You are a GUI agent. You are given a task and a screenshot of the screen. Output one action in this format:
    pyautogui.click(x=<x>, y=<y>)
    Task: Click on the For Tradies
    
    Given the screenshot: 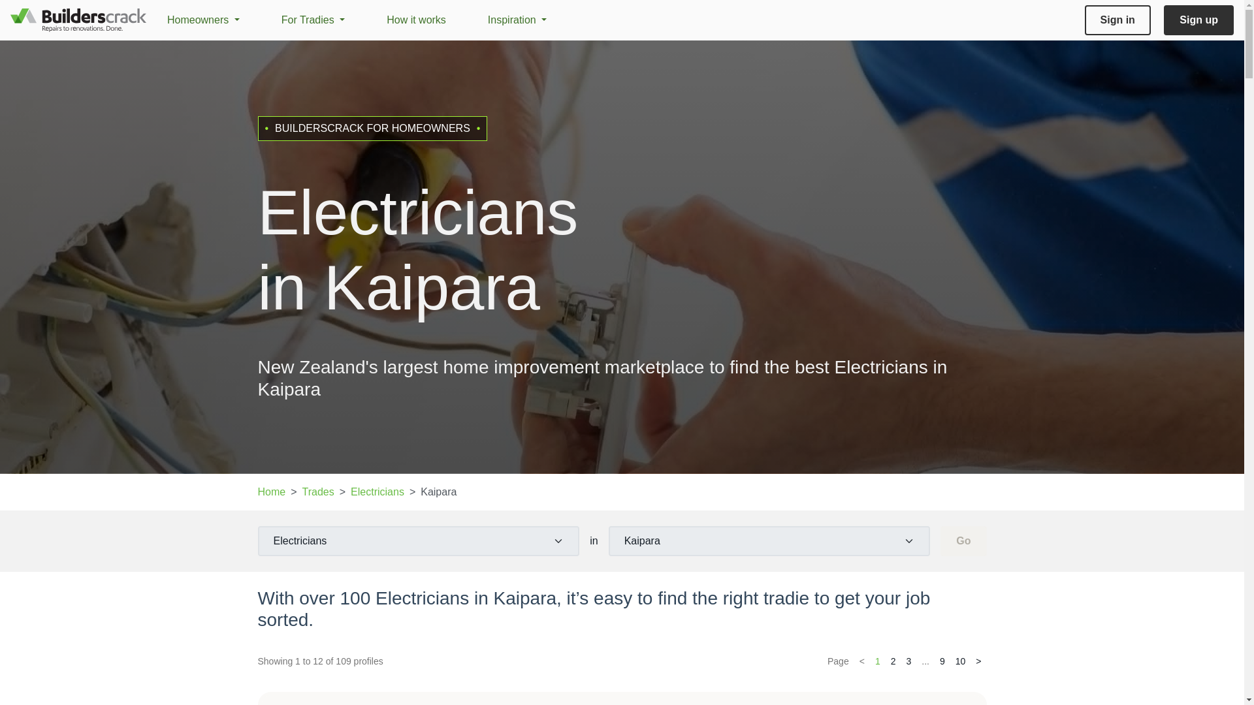 What is the action you would take?
    pyautogui.click(x=313, y=20)
    